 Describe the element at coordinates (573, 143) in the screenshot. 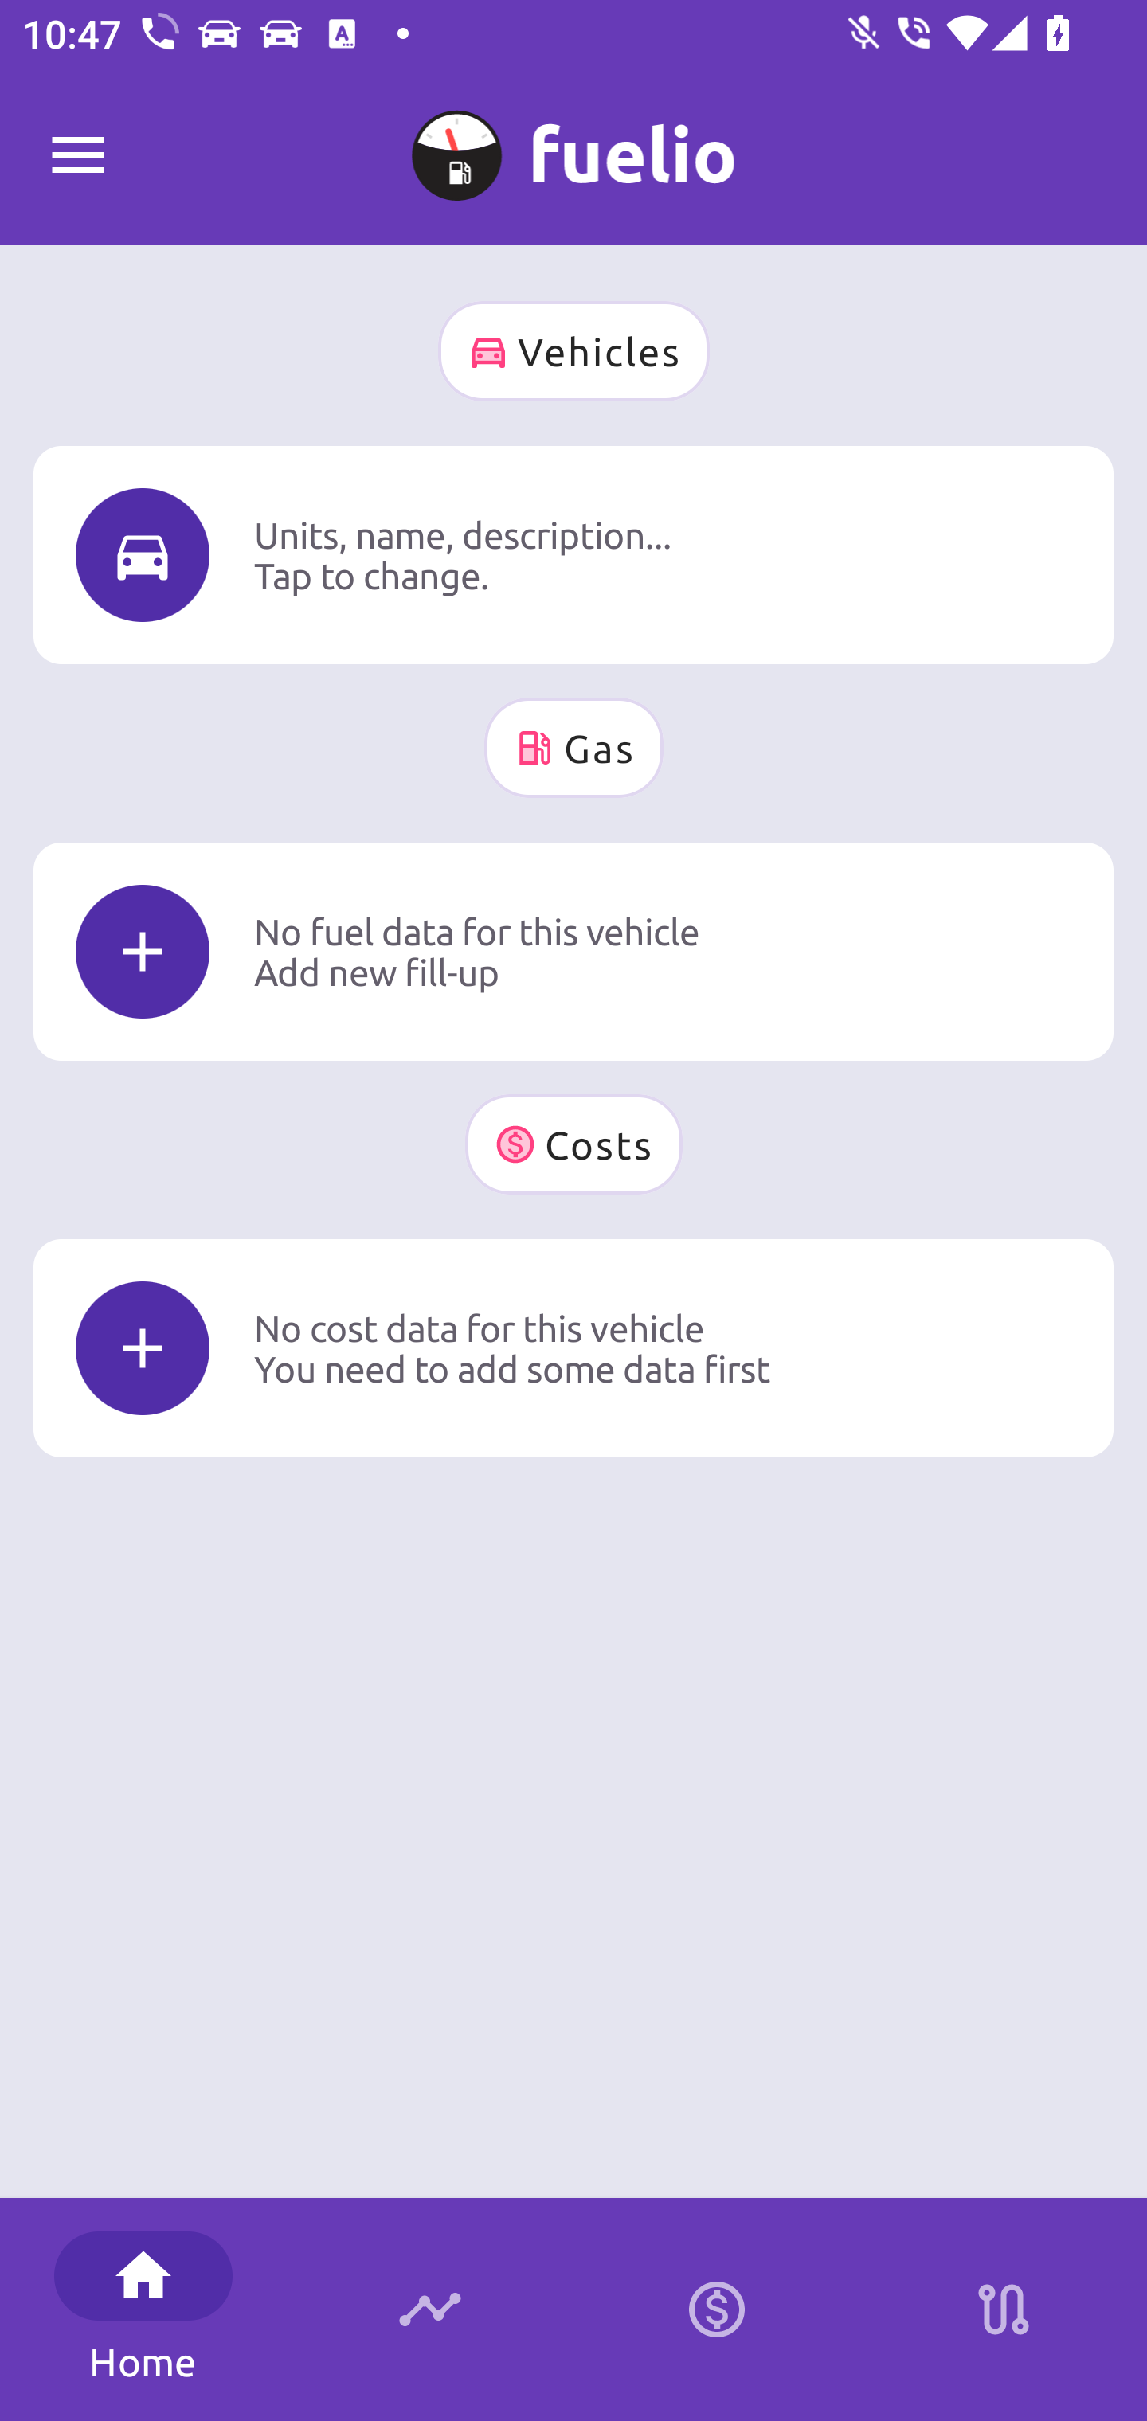

I see `M My Car 0 km` at that location.